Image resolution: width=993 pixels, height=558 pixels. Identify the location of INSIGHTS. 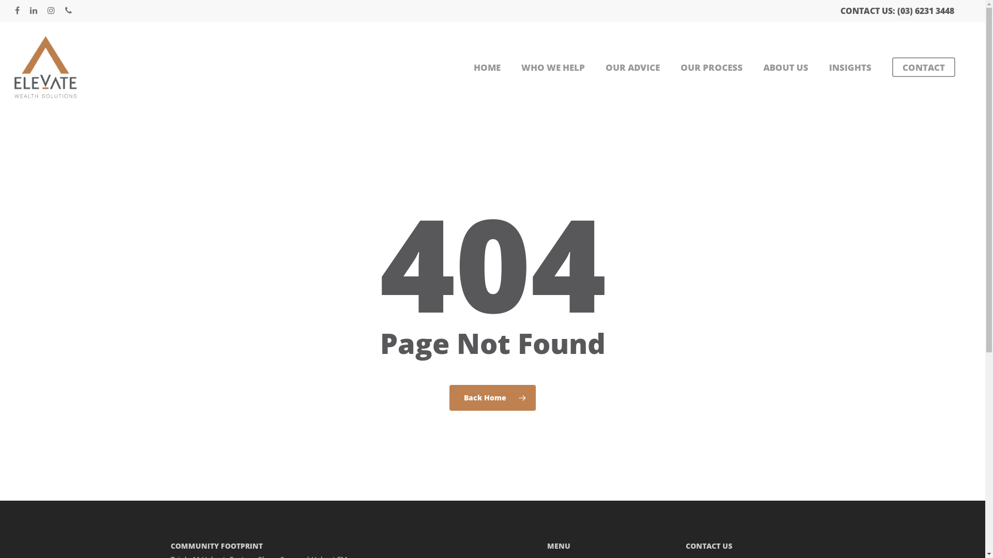
(850, 67).